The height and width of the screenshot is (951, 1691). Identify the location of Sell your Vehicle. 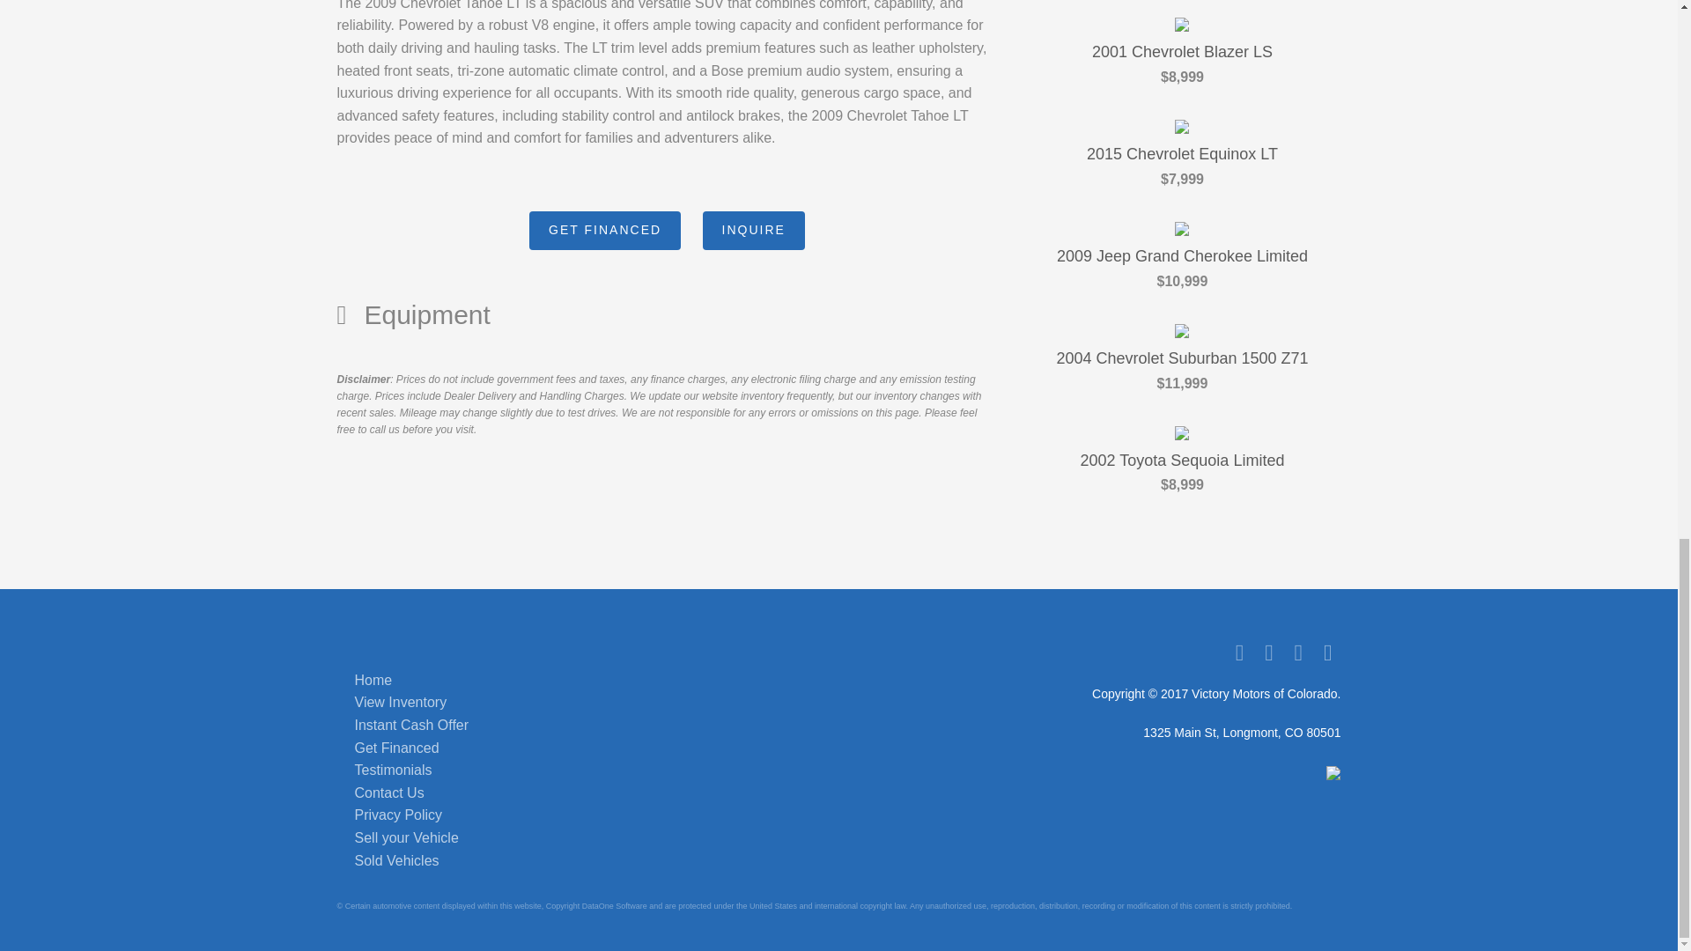
(405, 837).